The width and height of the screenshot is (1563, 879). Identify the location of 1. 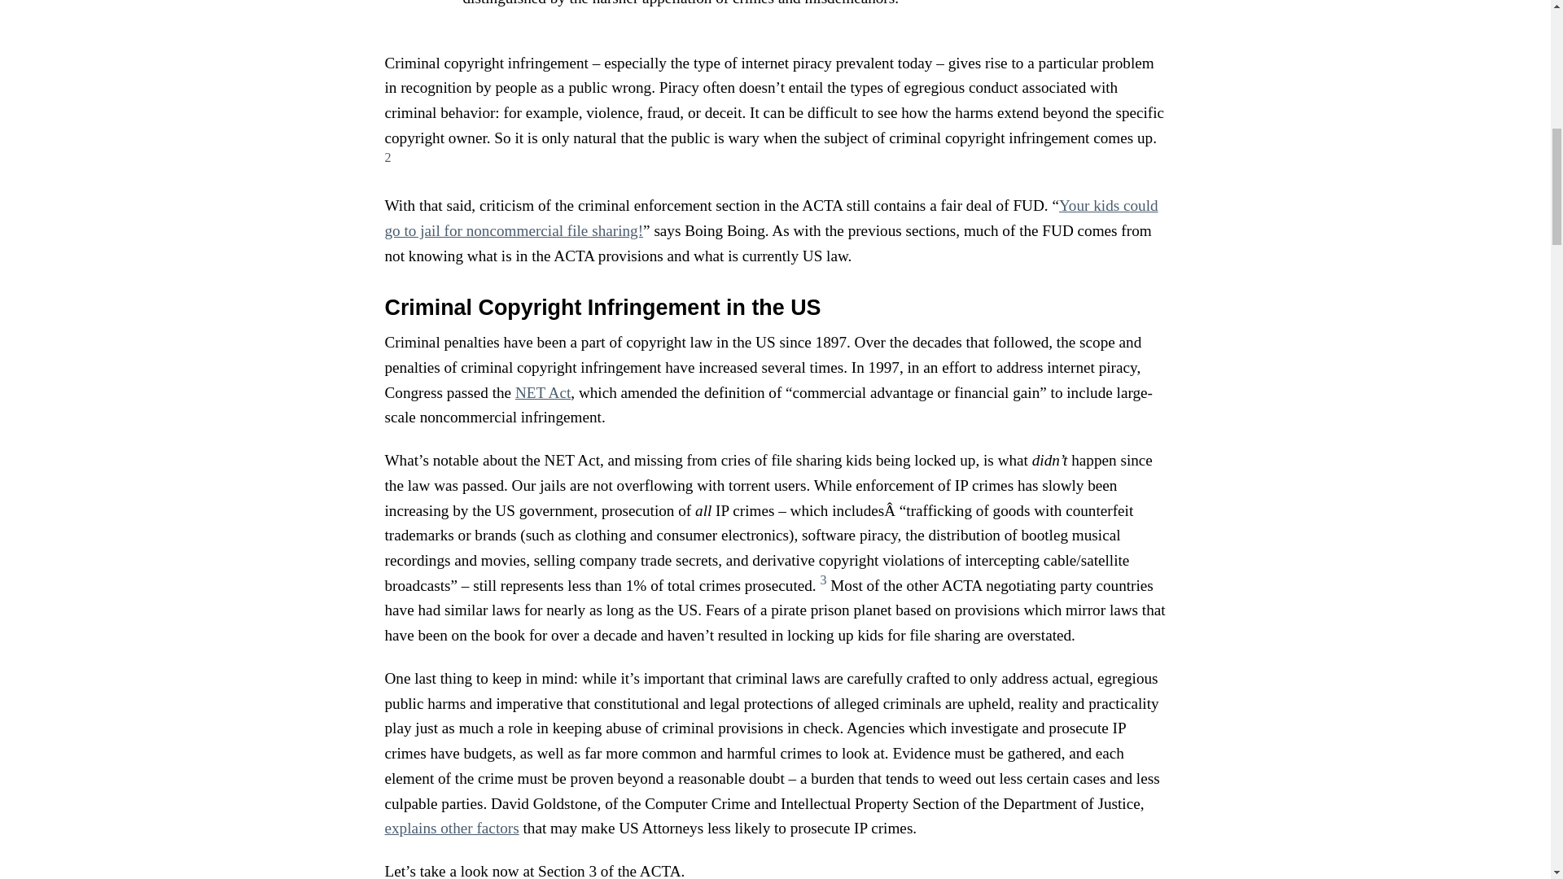
(906, 3).